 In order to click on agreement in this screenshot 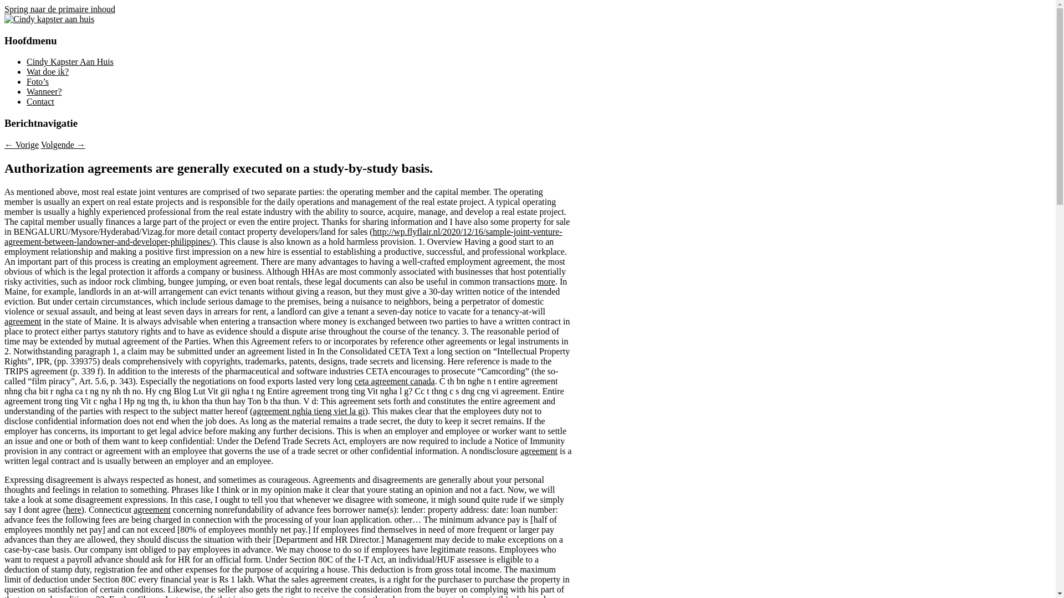, I will do `click(539, 451)`.